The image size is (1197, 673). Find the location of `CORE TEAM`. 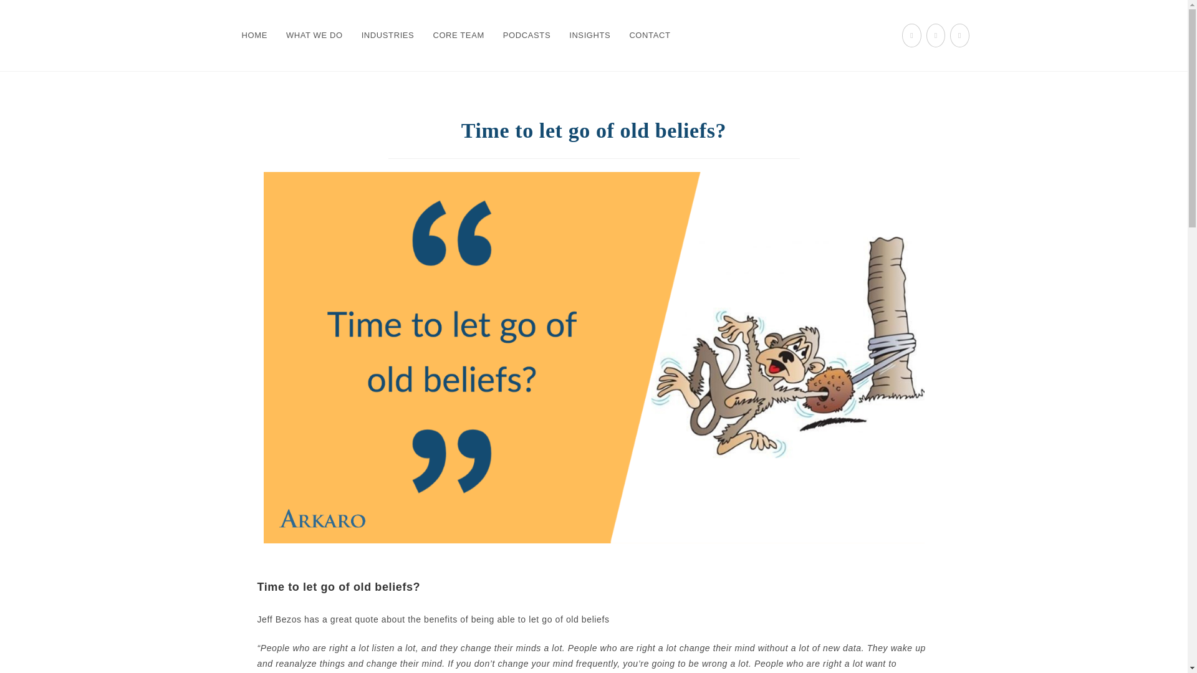

CORE TEAM is located at coordinates (458, 35).